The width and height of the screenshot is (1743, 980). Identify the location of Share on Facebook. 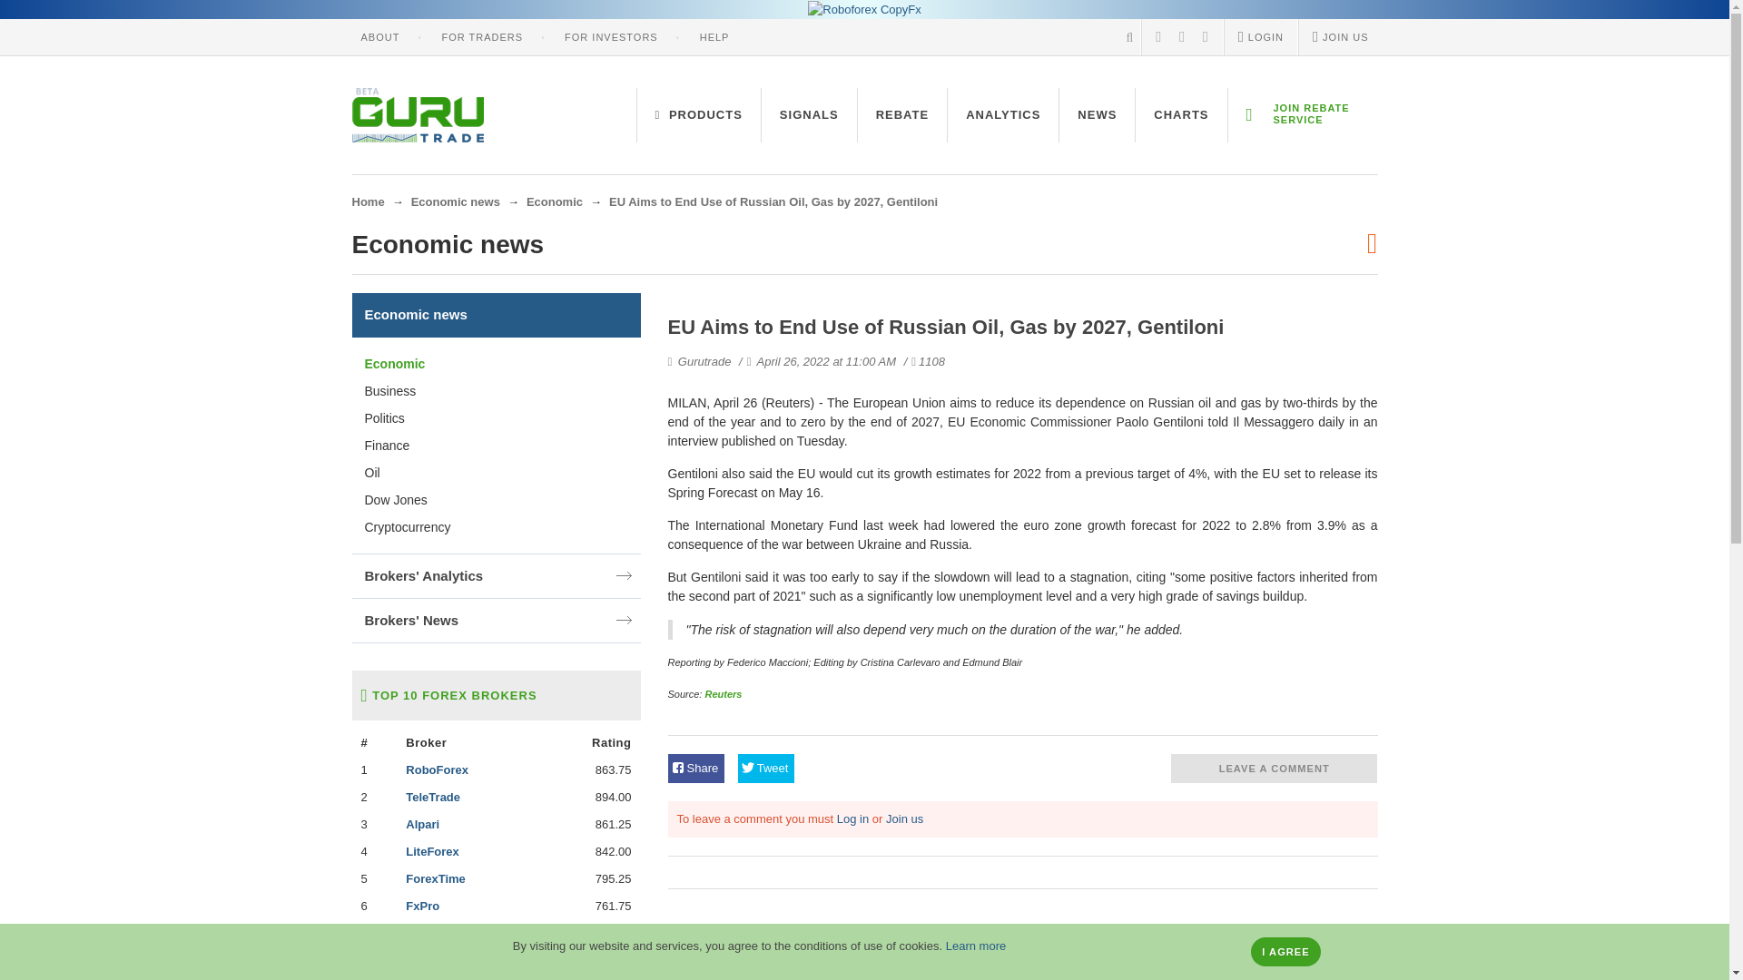
(695, 768).